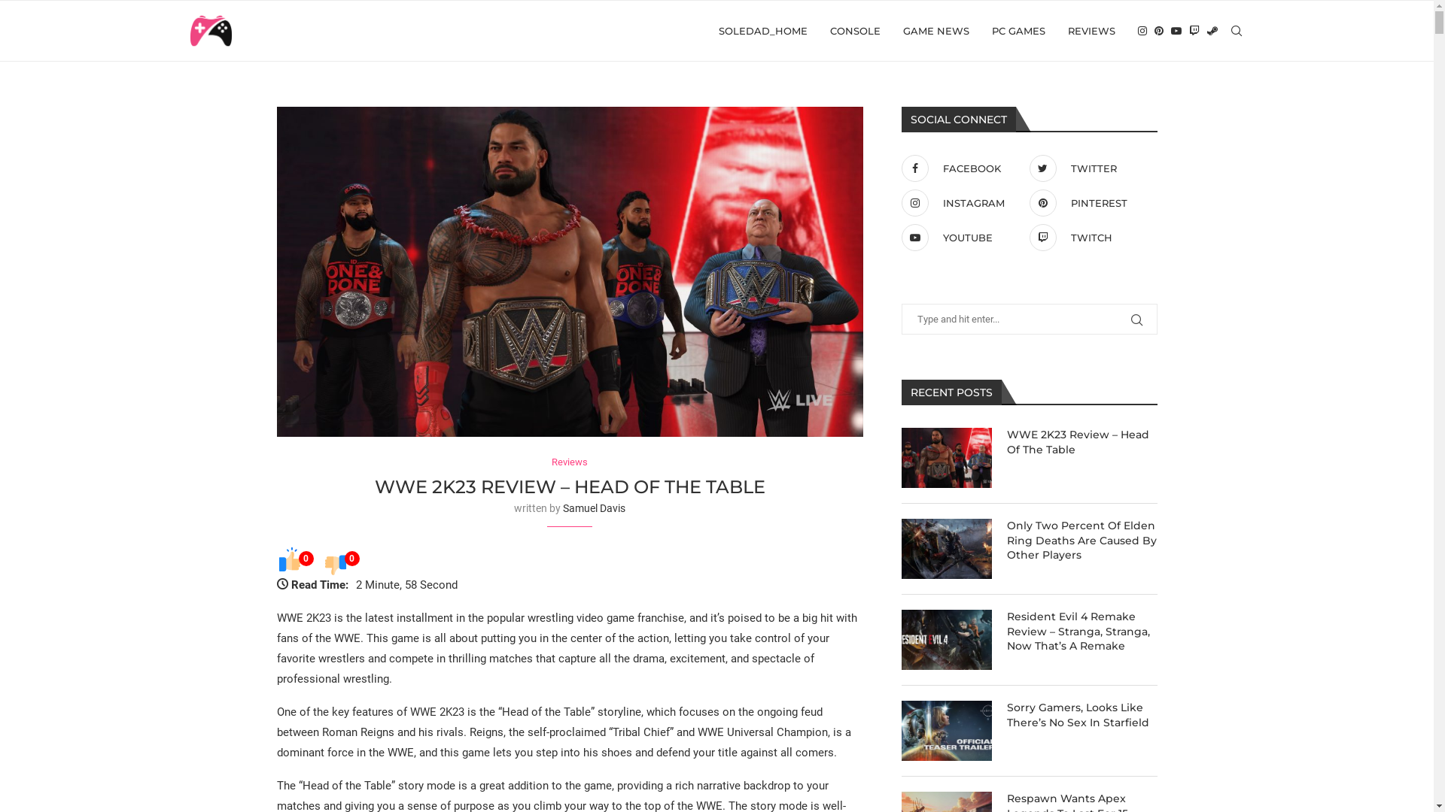  Describe the element at coordinates (1089, 203) in the screenshot. I see `PINTEREST` at that location.